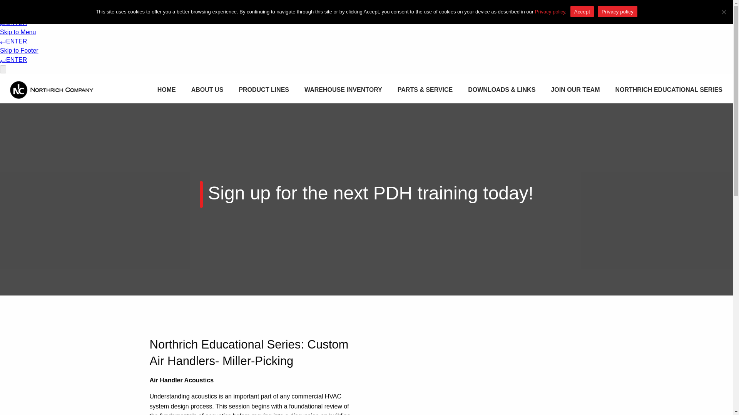 This screenshot has height=415, width=739. What do you see at coordinates (264, 90) in the screenshot?
I see `PRODUCT LINES` at bounding box center [264, 90].